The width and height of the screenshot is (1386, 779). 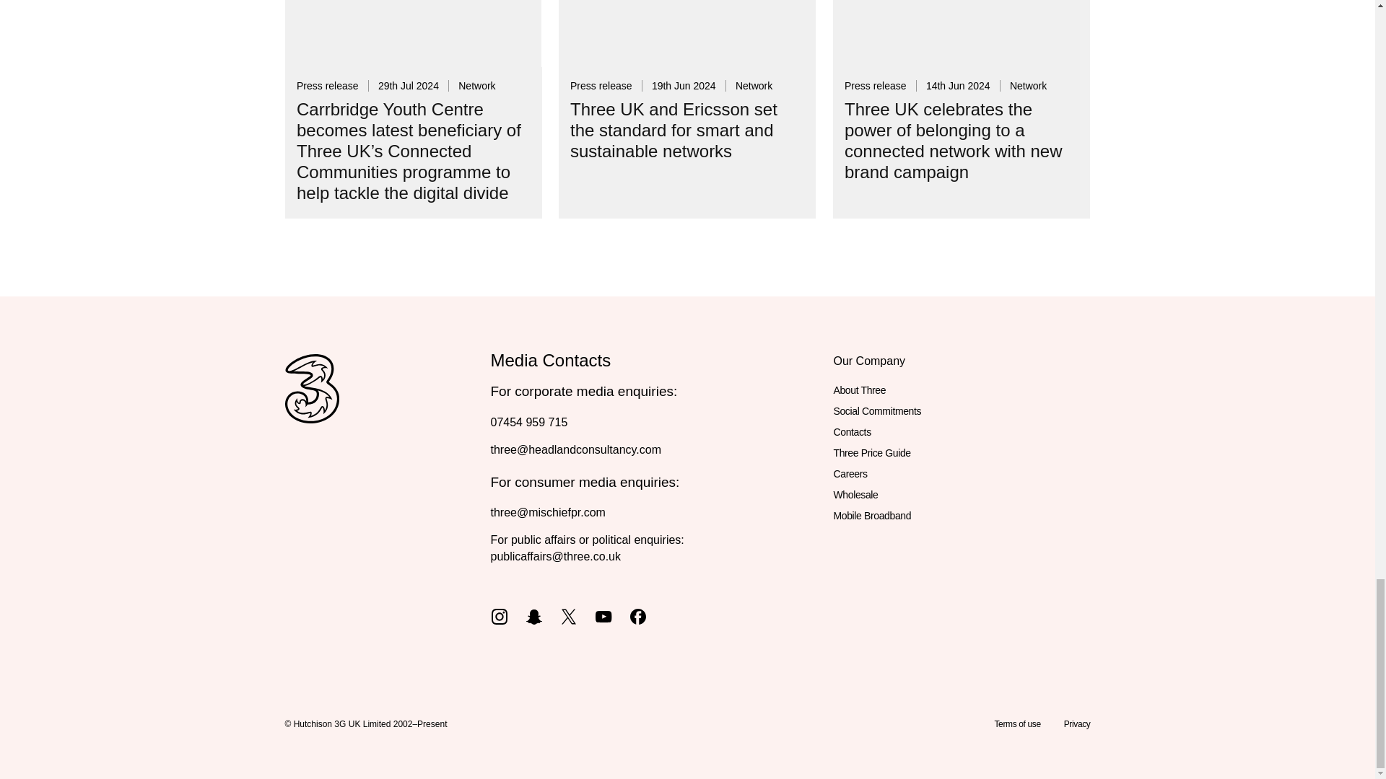 I want to click on Careers, so click(x=850, y=473).